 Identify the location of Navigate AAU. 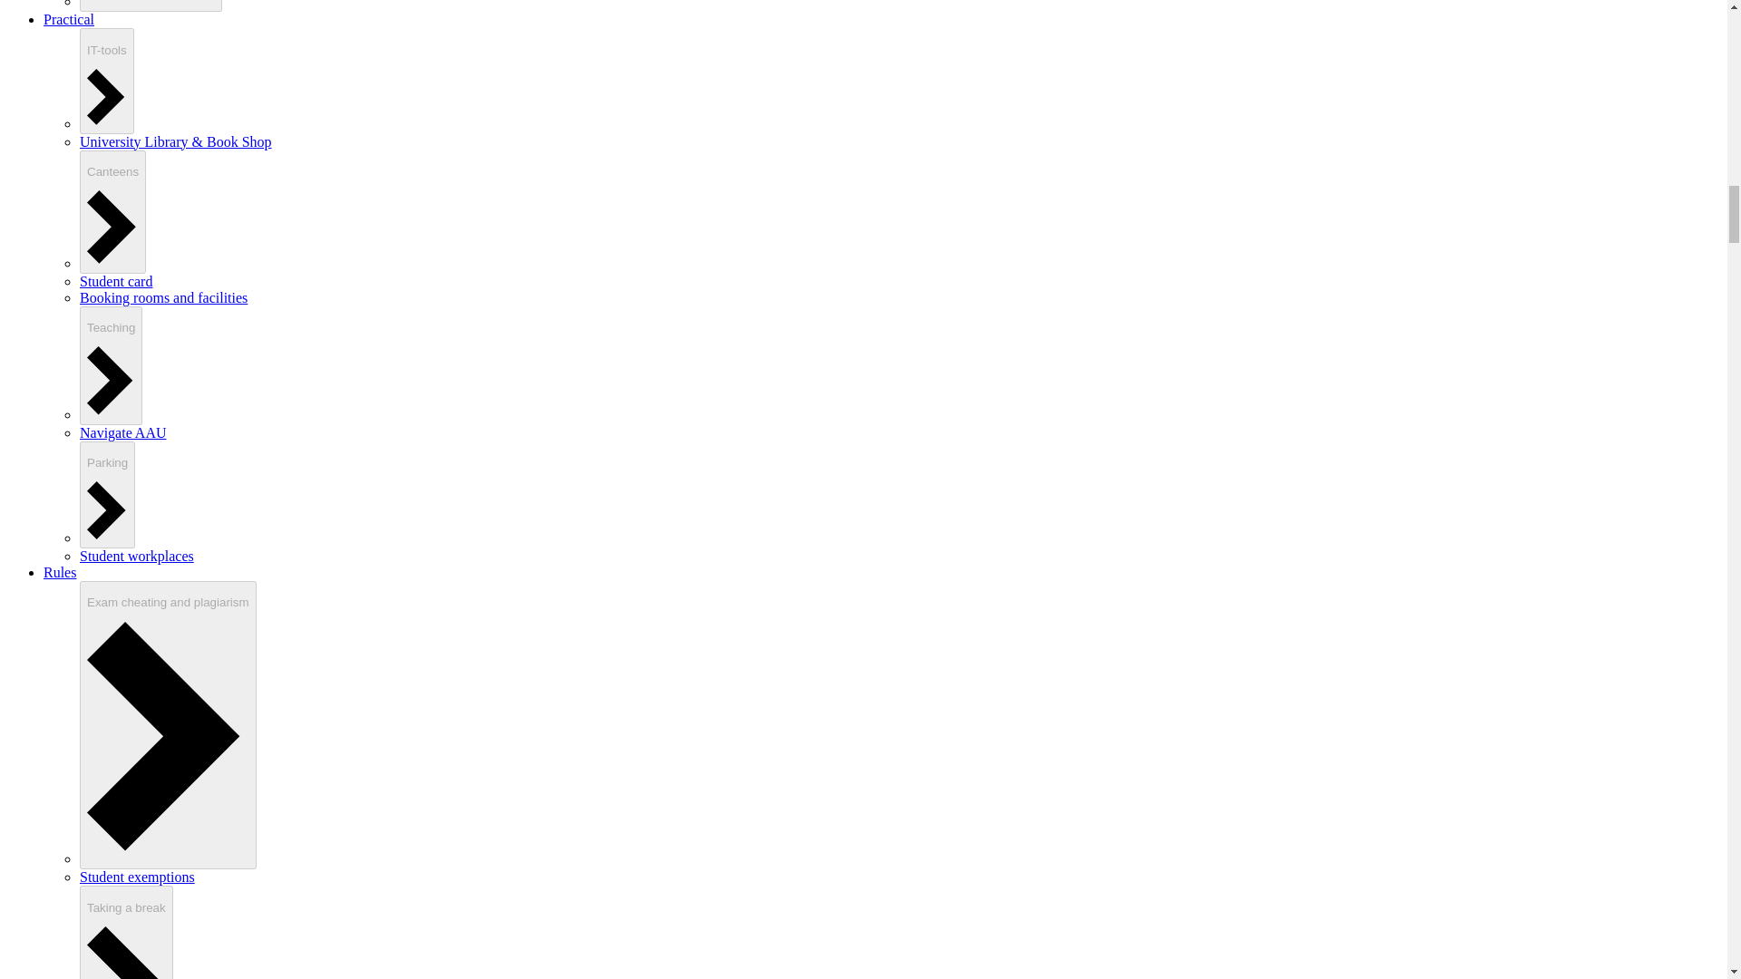
(123, 431).